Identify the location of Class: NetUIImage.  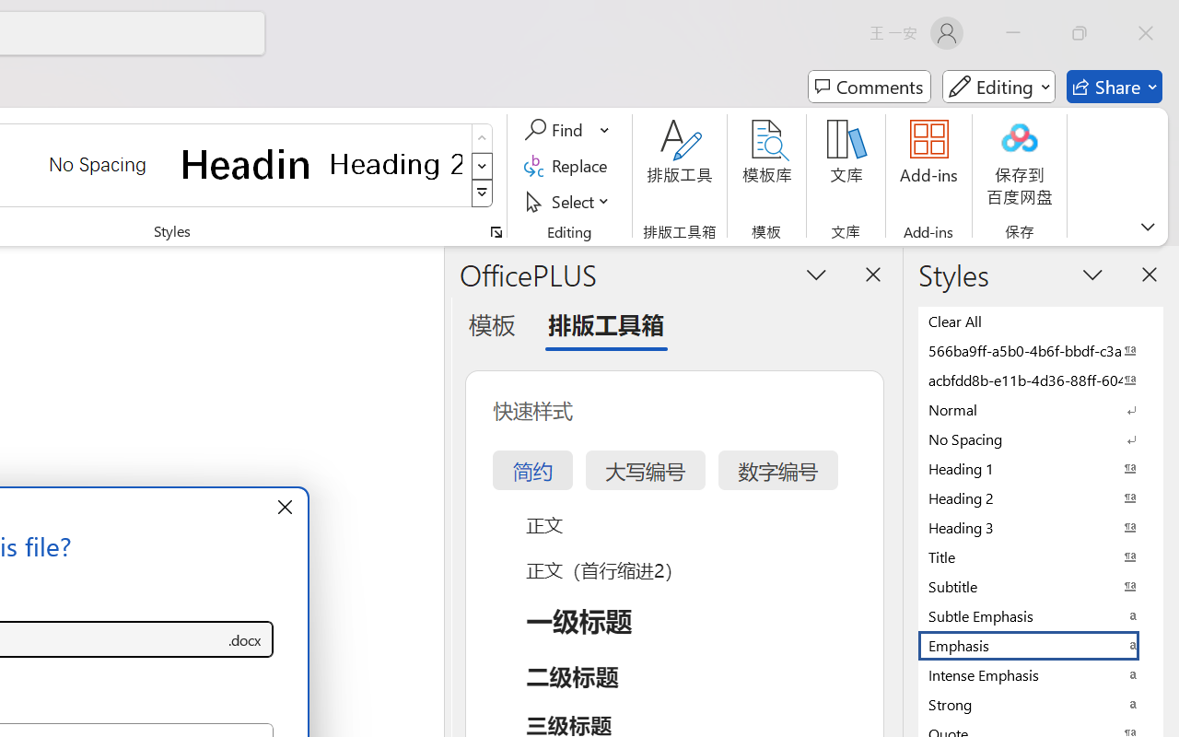
(483, 193).